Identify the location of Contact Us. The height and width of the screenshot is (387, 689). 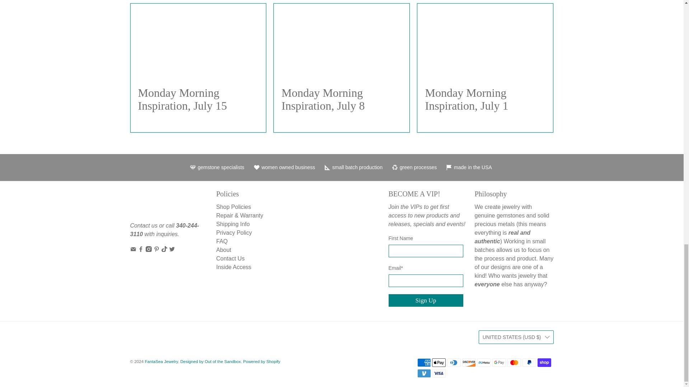
(144, 226).